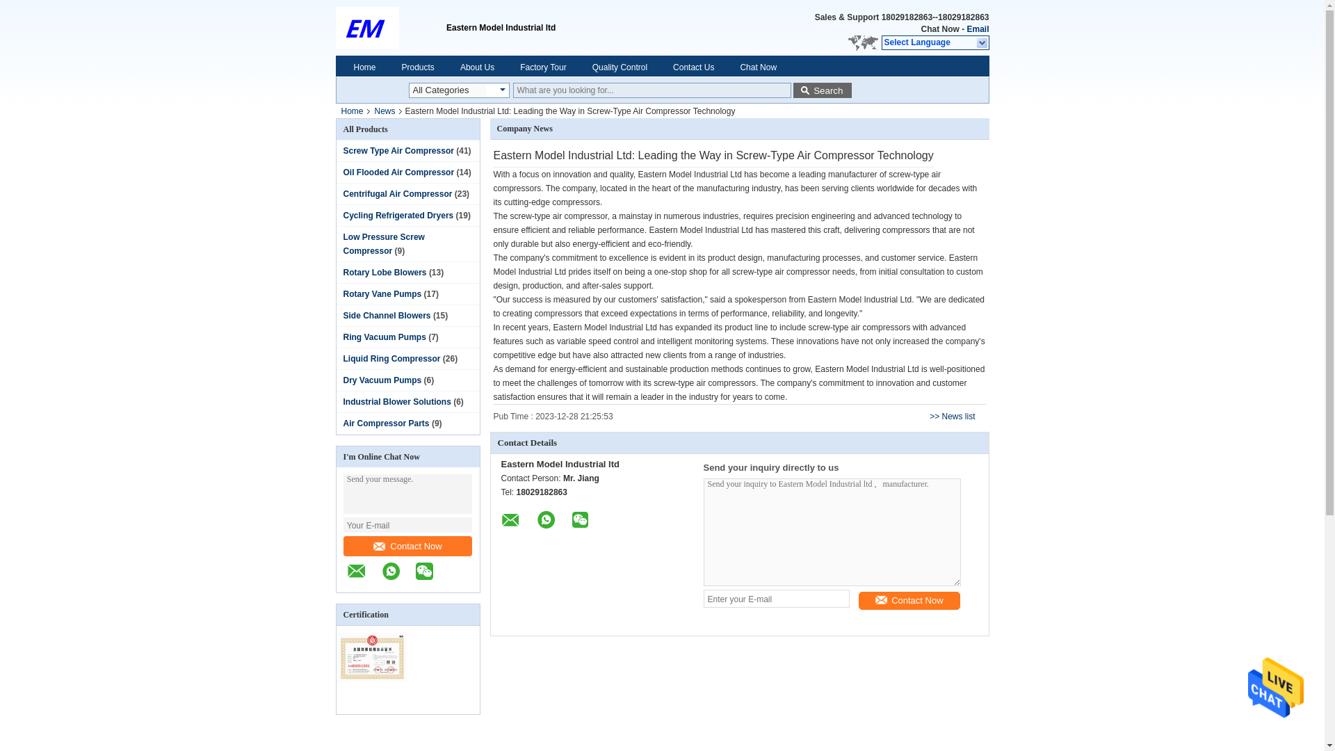  What do you see at coordinates (399, 172) in the screenshot?
I see `Oil Flooded Air Compressor` at bounding box center [399, 172].